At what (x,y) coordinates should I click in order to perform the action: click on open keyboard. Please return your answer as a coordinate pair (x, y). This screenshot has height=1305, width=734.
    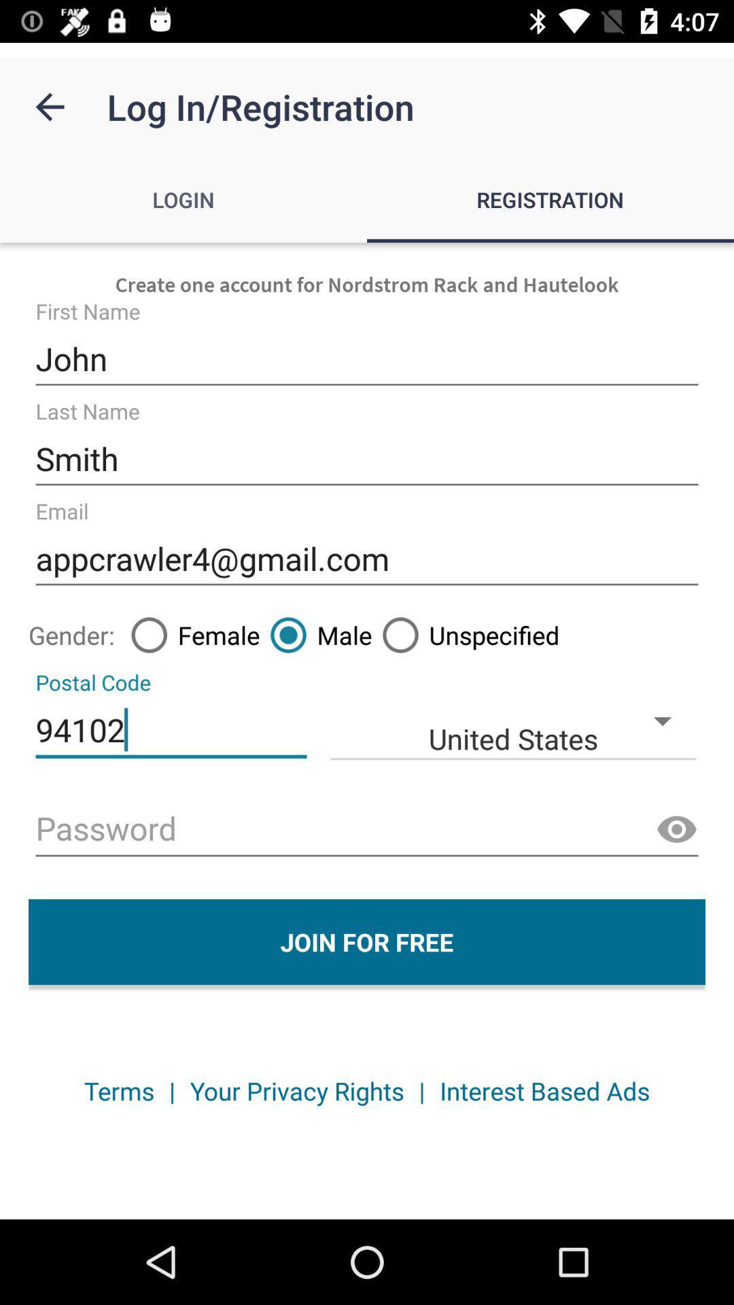
    Looking at the image, I should click on (367, 831).